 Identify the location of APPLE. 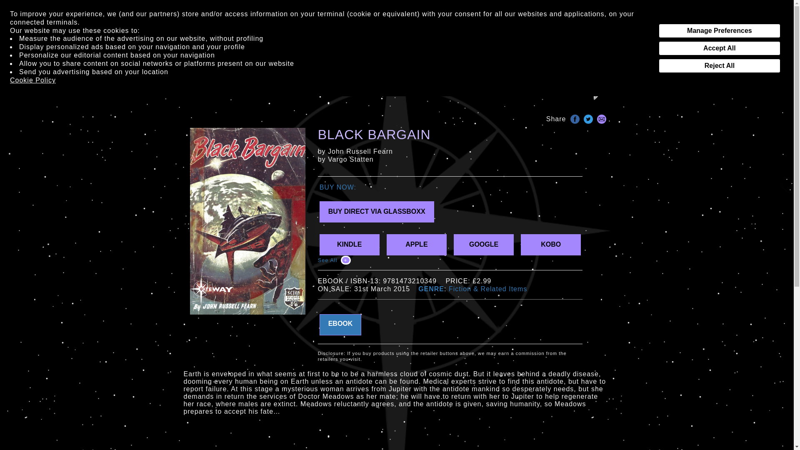
(416, 245).